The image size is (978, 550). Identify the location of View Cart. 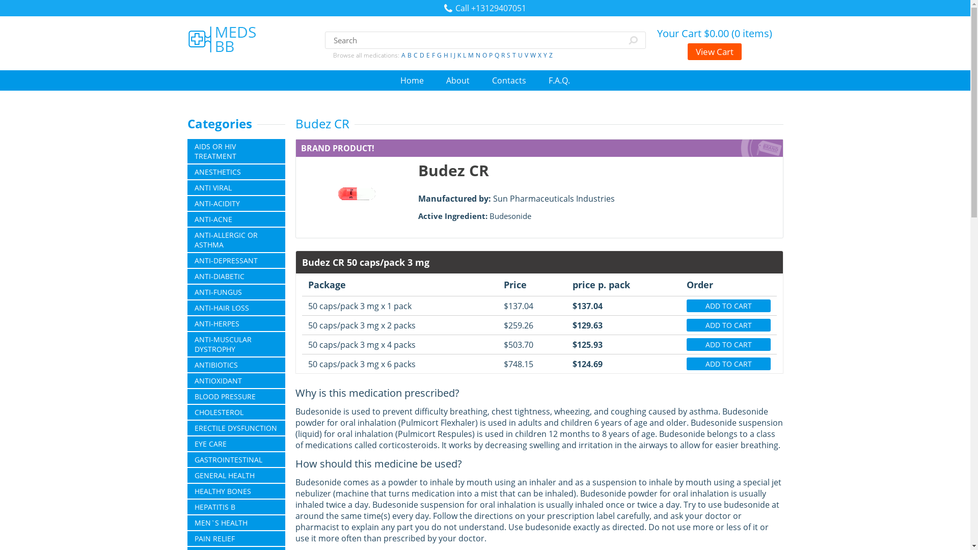
(714, 51).